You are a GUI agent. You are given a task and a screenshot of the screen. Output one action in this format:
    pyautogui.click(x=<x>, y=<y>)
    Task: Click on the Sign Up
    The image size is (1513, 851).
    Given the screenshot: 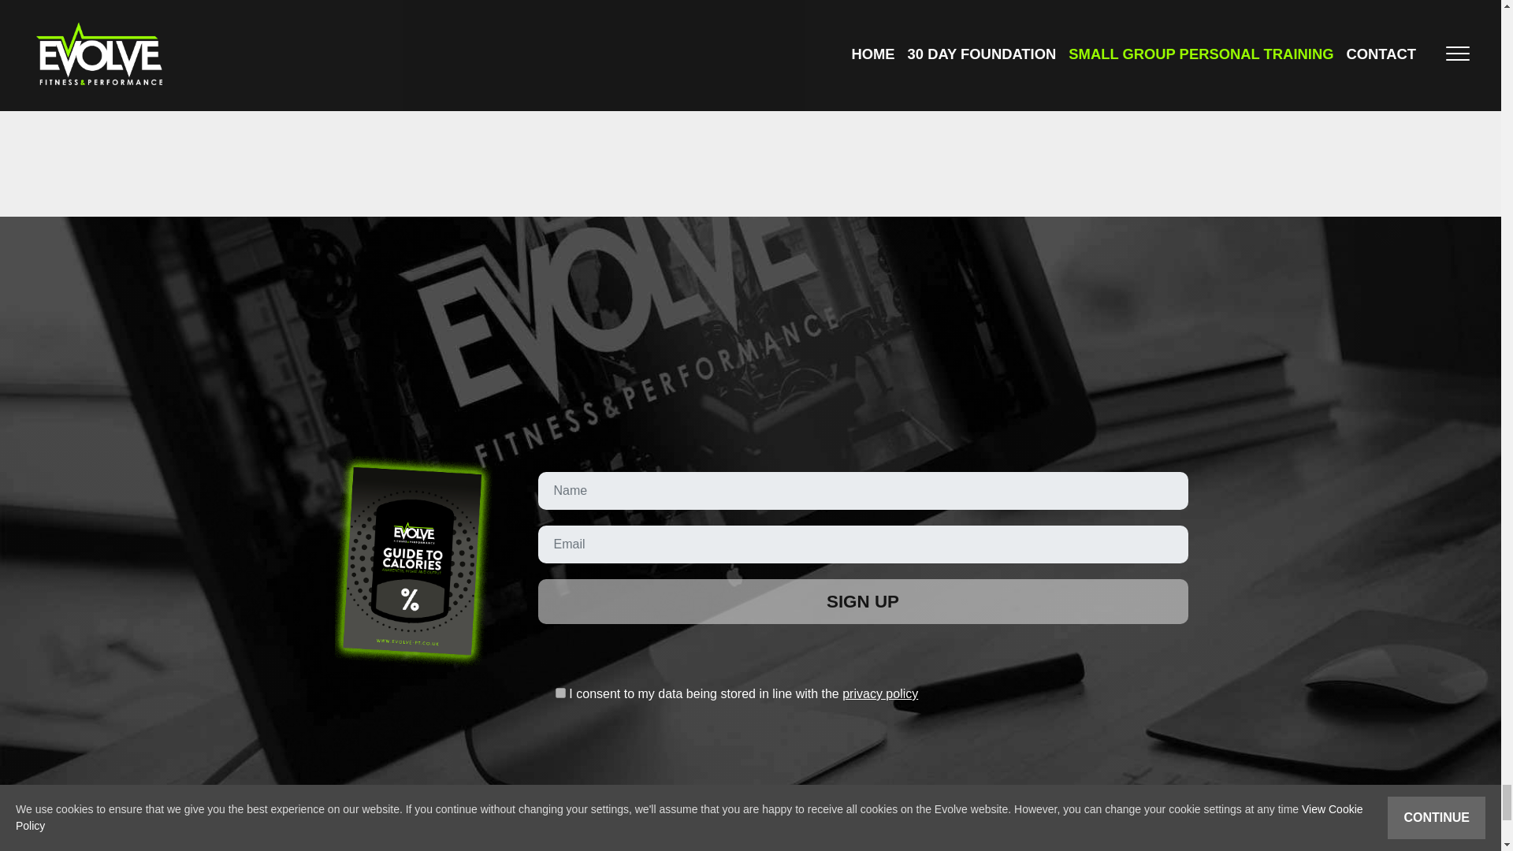 What is the action you would take?
    pyautogui.click(x=862, y=602)
    